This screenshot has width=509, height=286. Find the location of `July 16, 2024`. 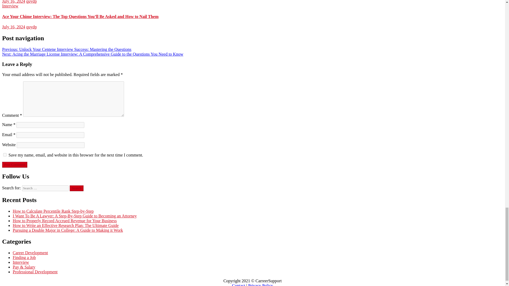

July 16, 2024 is located at coordinates (13, 2).